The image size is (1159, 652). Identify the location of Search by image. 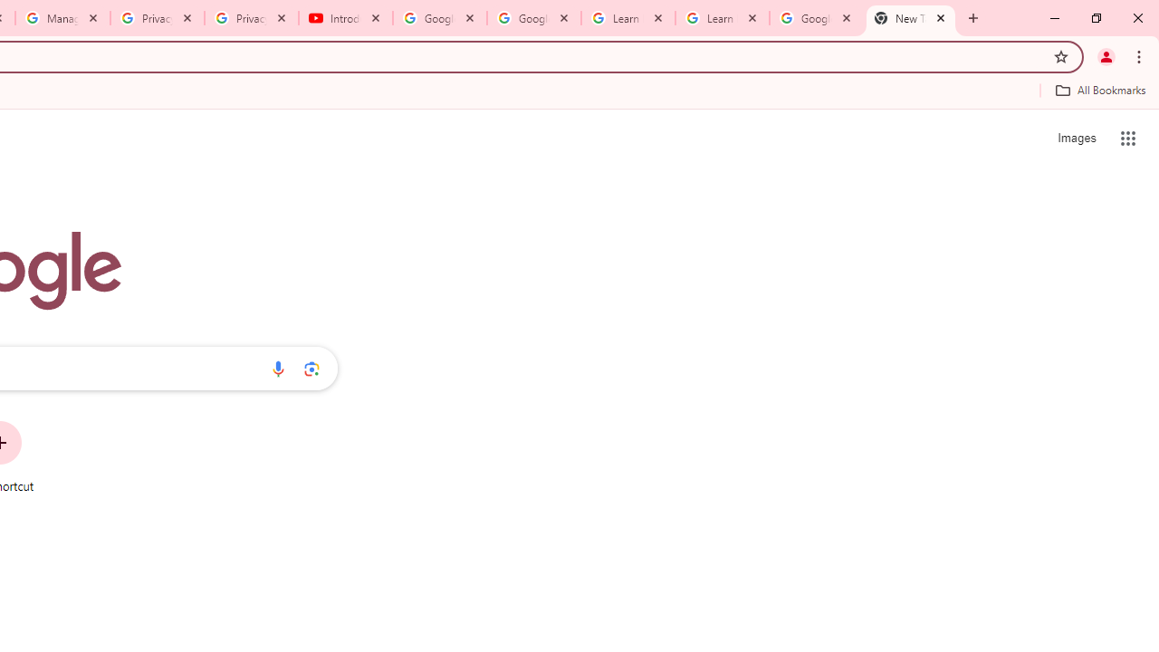
(311, 369).